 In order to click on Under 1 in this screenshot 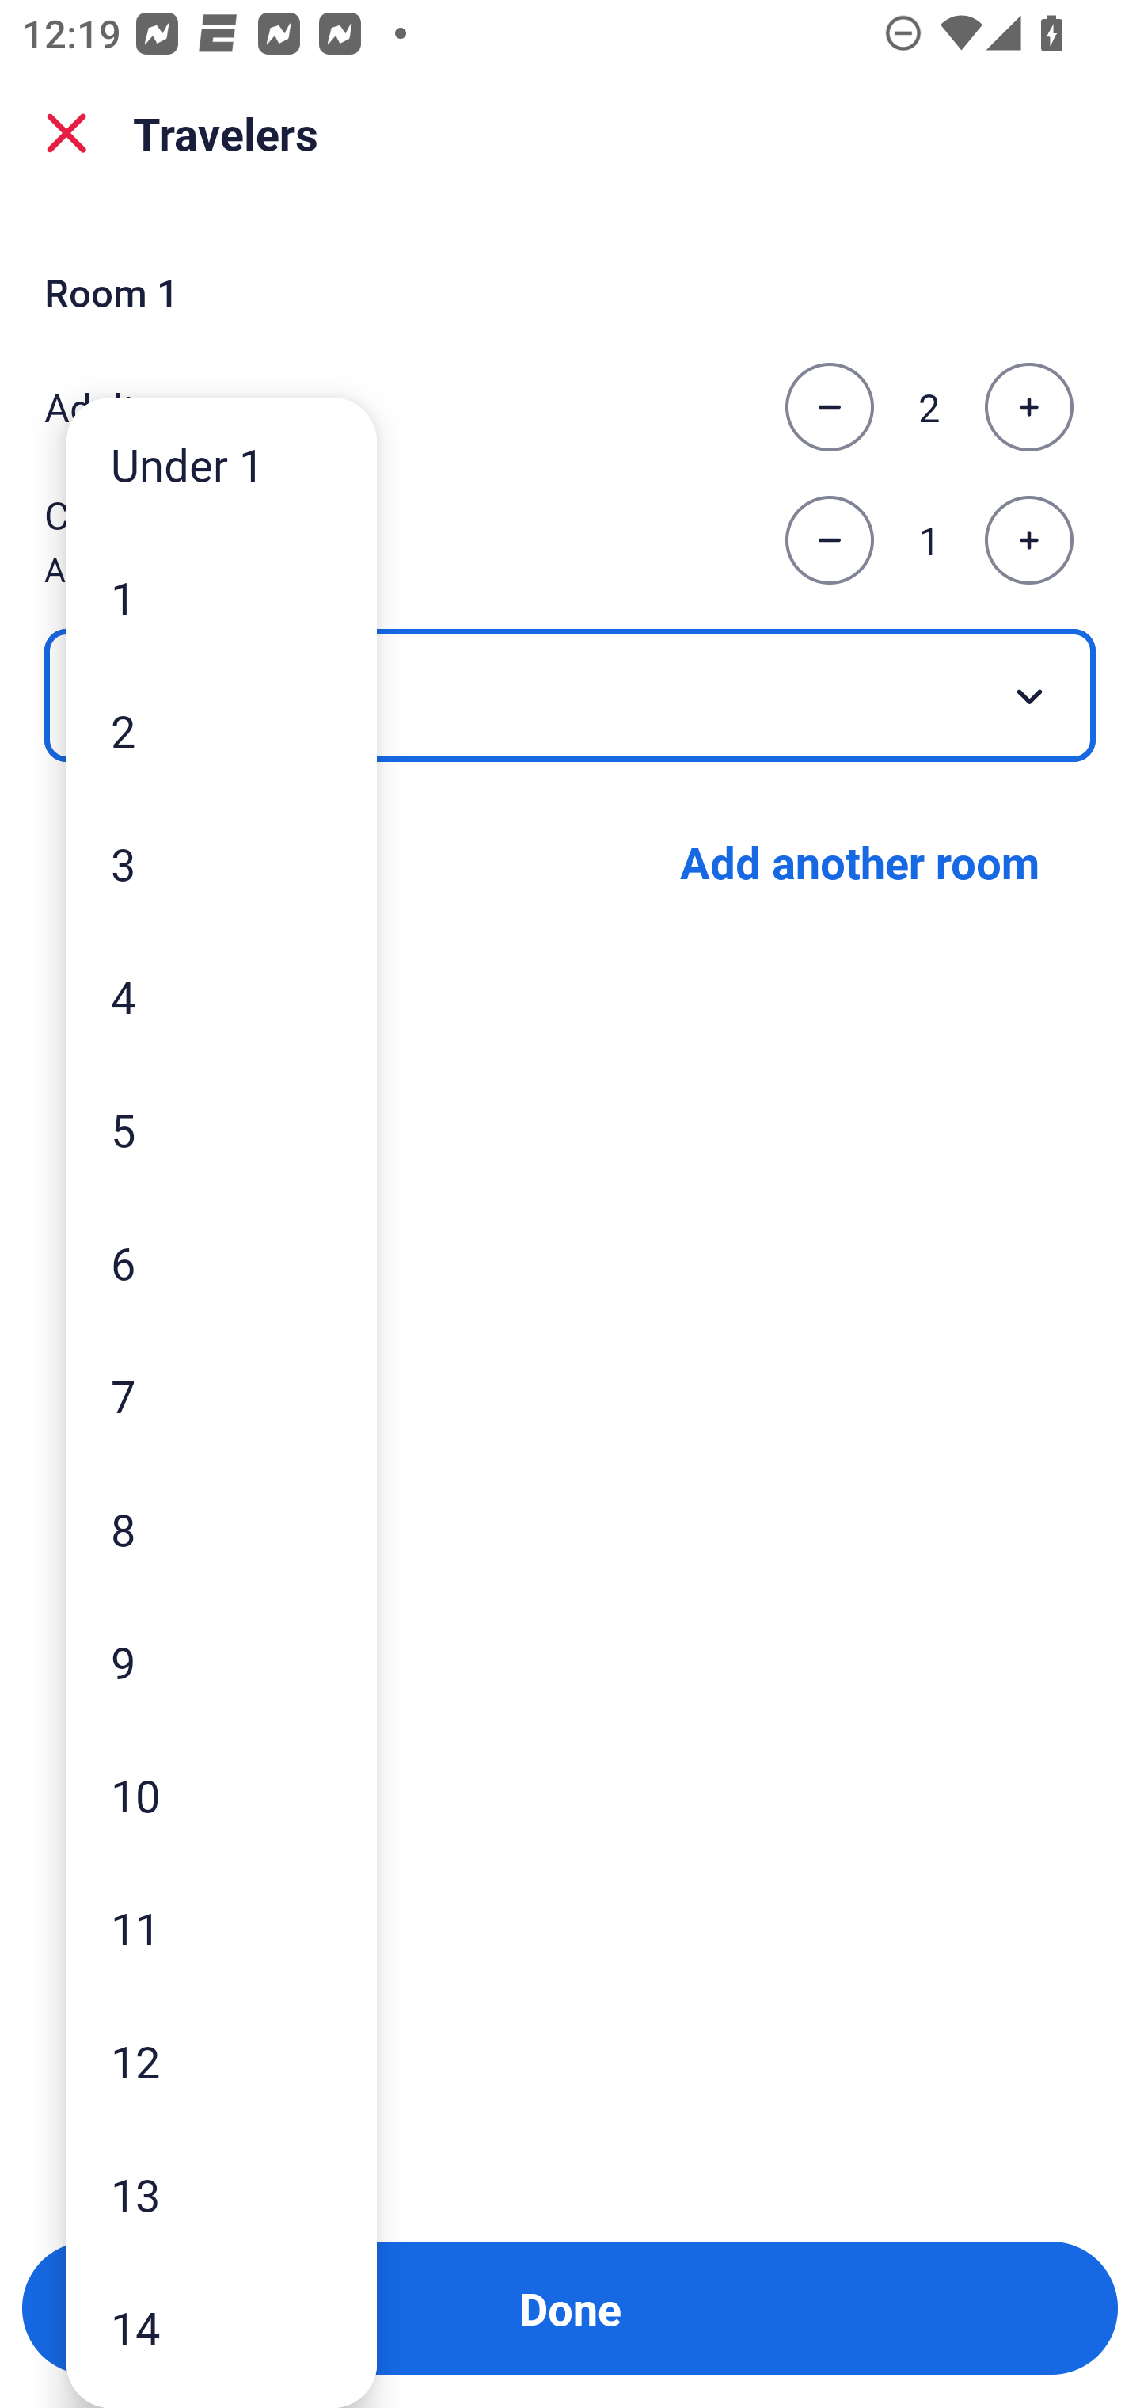, I will do `click(222, 463)`.